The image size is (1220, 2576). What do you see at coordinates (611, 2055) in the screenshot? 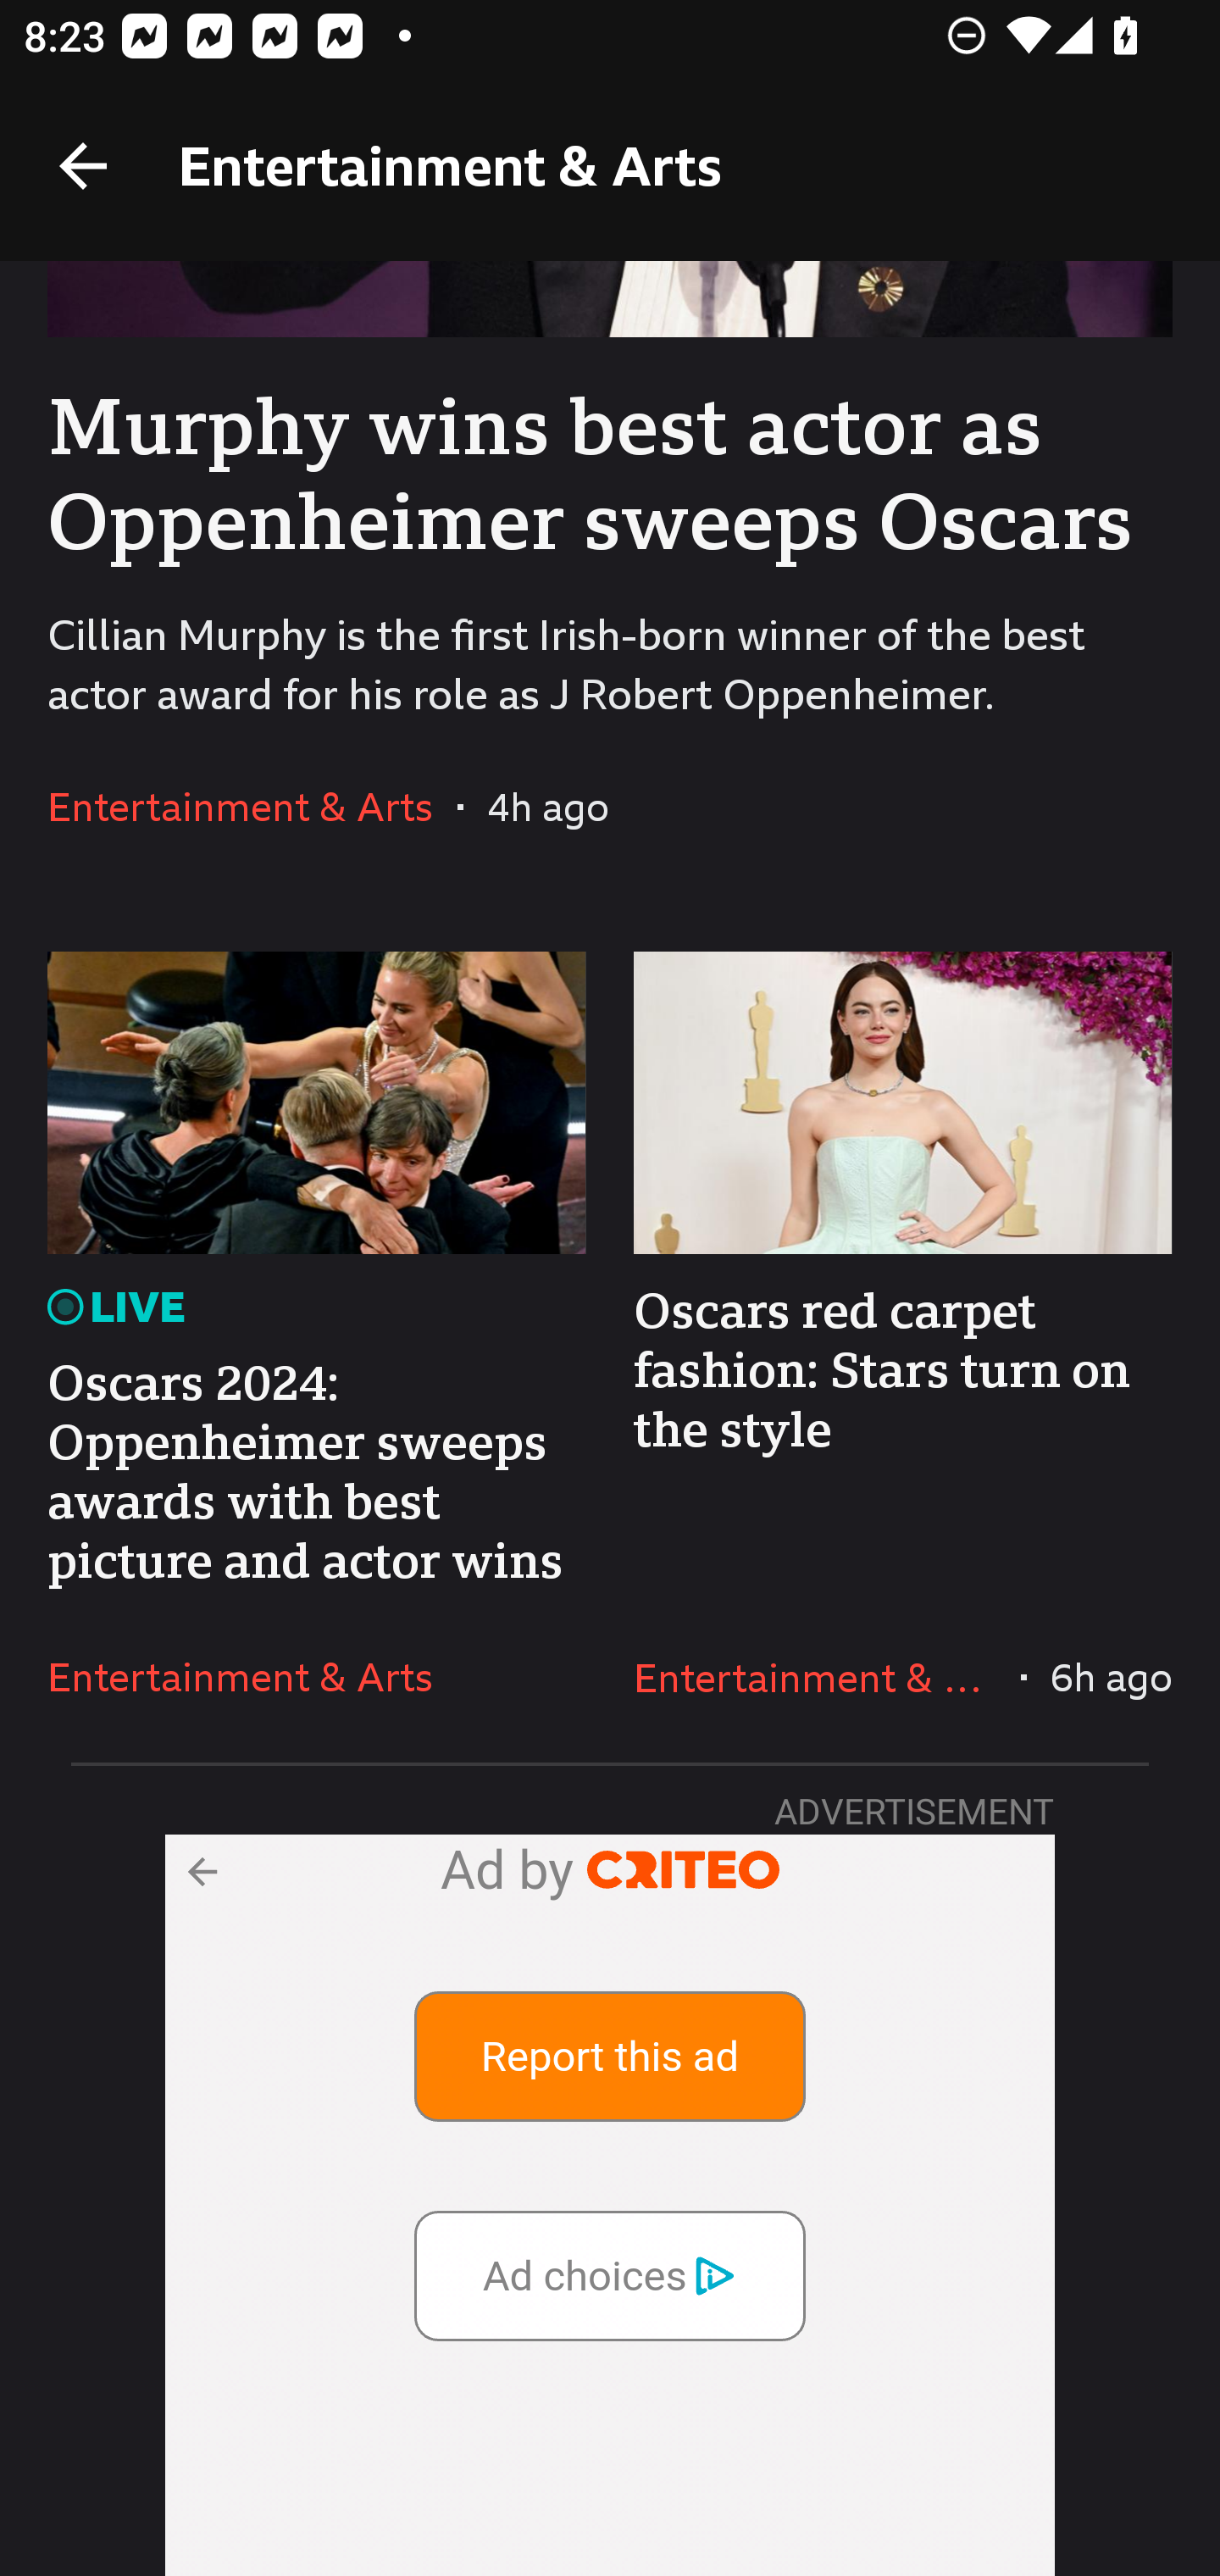
I see `Report this ad` at bounding box center [611, 2055].